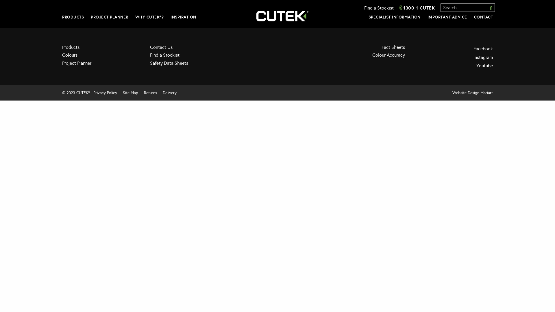 The height and width of the screenshot is (312, 555). Describe the element at coordinates (73, 17) in the screenshot. I see `PRODUCTS` at that location.